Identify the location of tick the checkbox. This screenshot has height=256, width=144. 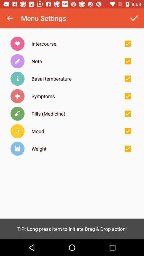
(128, 114).